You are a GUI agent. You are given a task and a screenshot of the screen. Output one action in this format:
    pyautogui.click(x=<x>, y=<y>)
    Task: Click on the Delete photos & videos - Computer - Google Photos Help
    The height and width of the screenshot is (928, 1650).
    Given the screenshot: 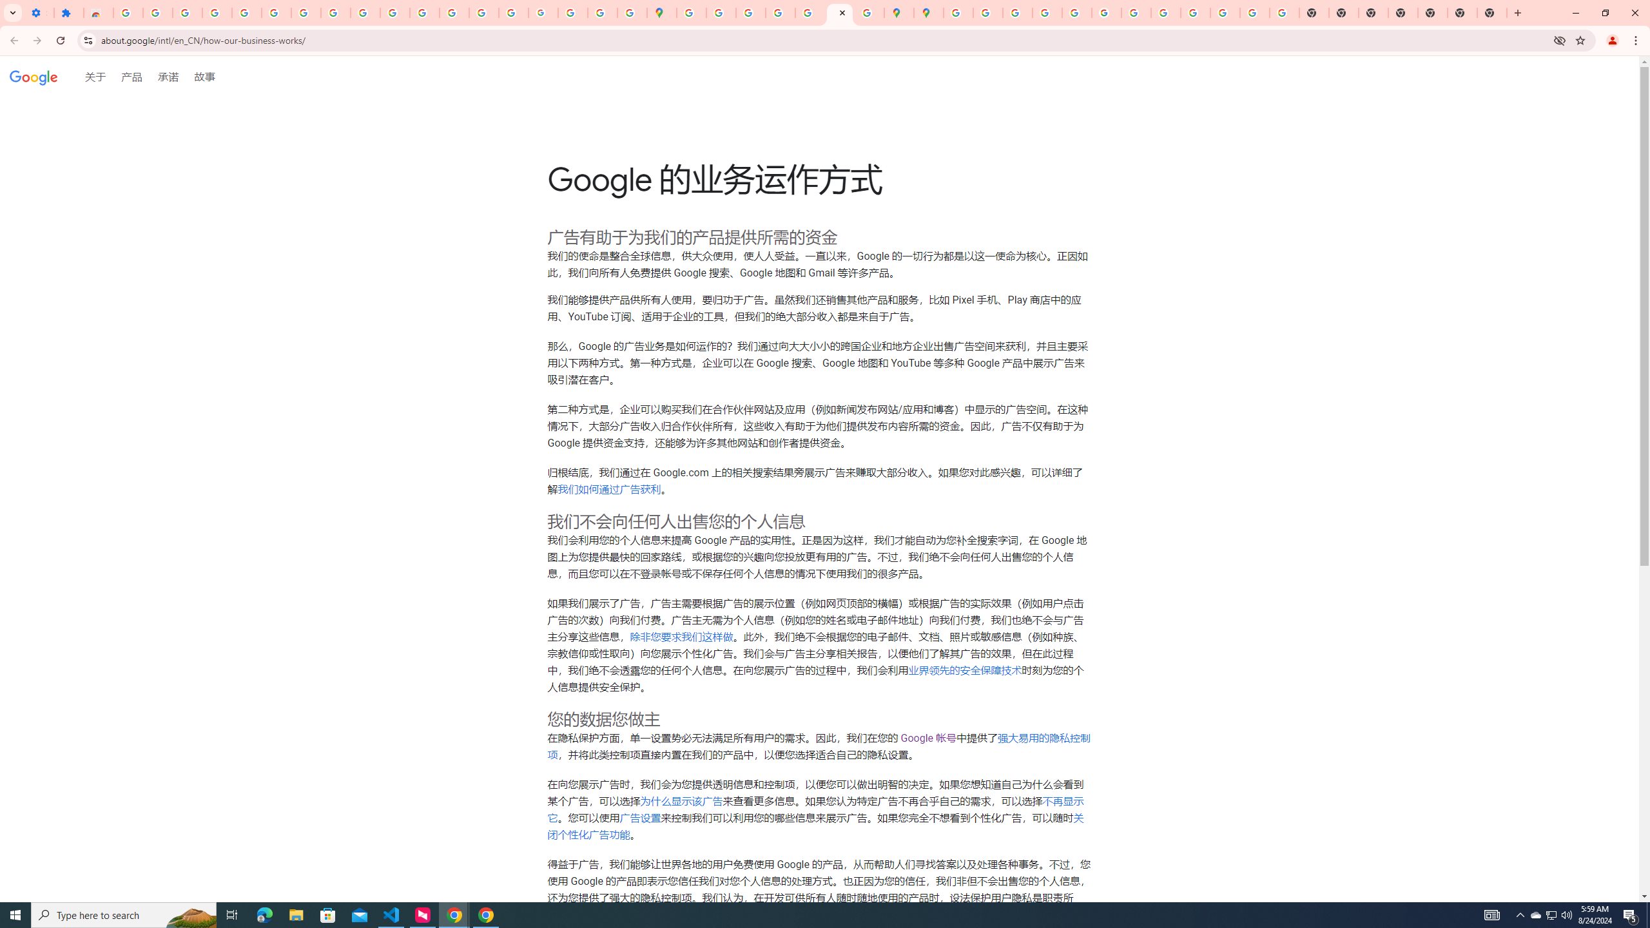 What is the action you would take?
    pyautogui.click(x=187, y=13)
    